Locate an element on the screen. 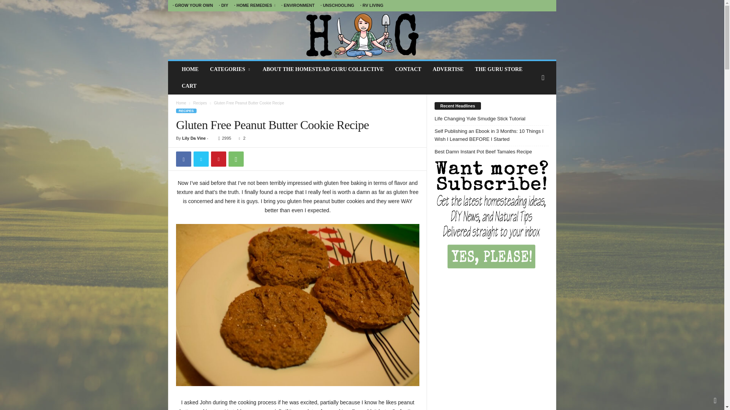  HG is located at coordinates (362, 35).